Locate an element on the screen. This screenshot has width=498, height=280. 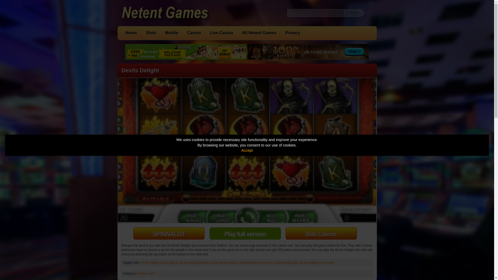
Casino is located at coordinates (193, 33).